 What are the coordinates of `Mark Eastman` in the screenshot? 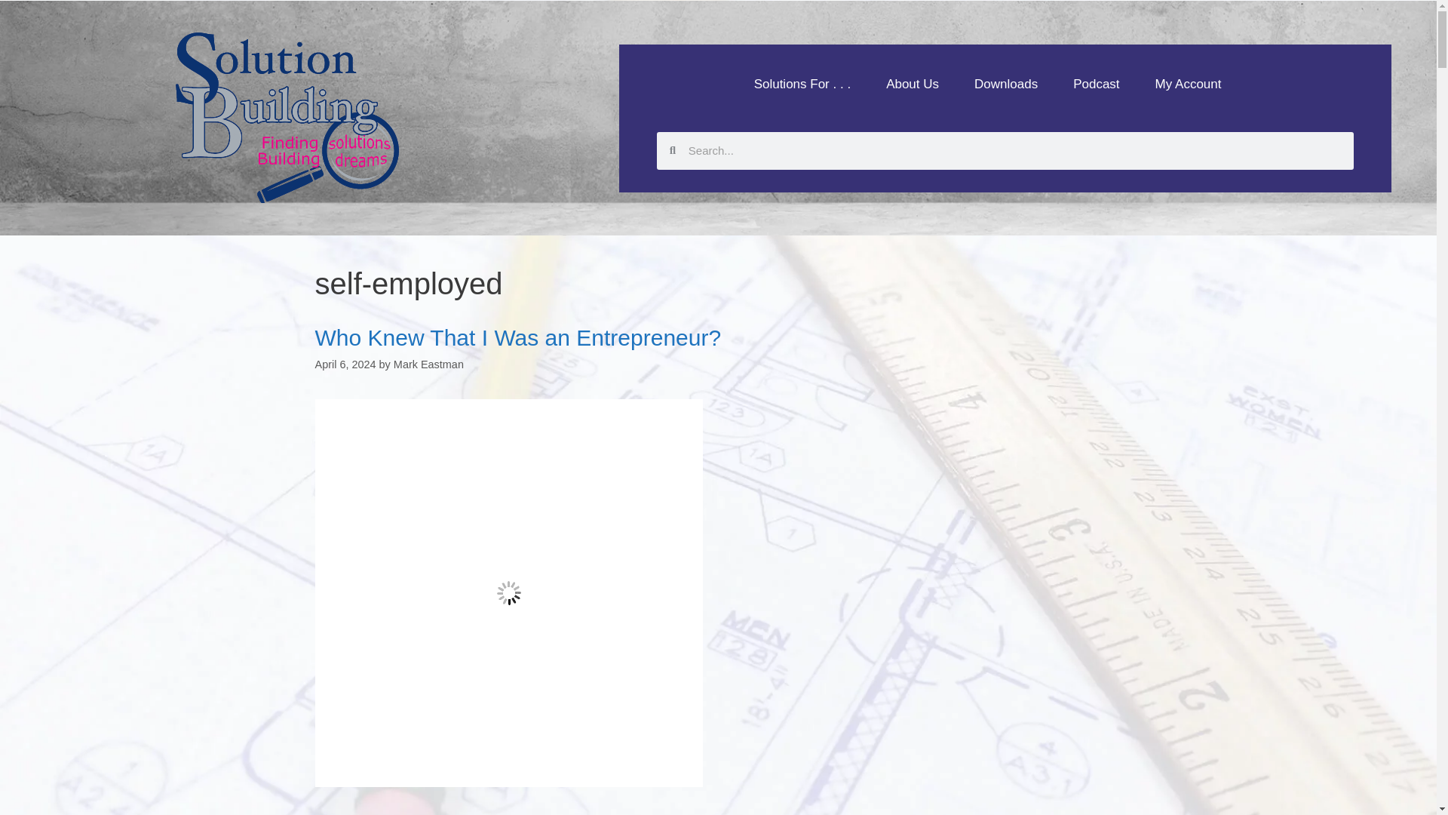 It's located at (428, 364).